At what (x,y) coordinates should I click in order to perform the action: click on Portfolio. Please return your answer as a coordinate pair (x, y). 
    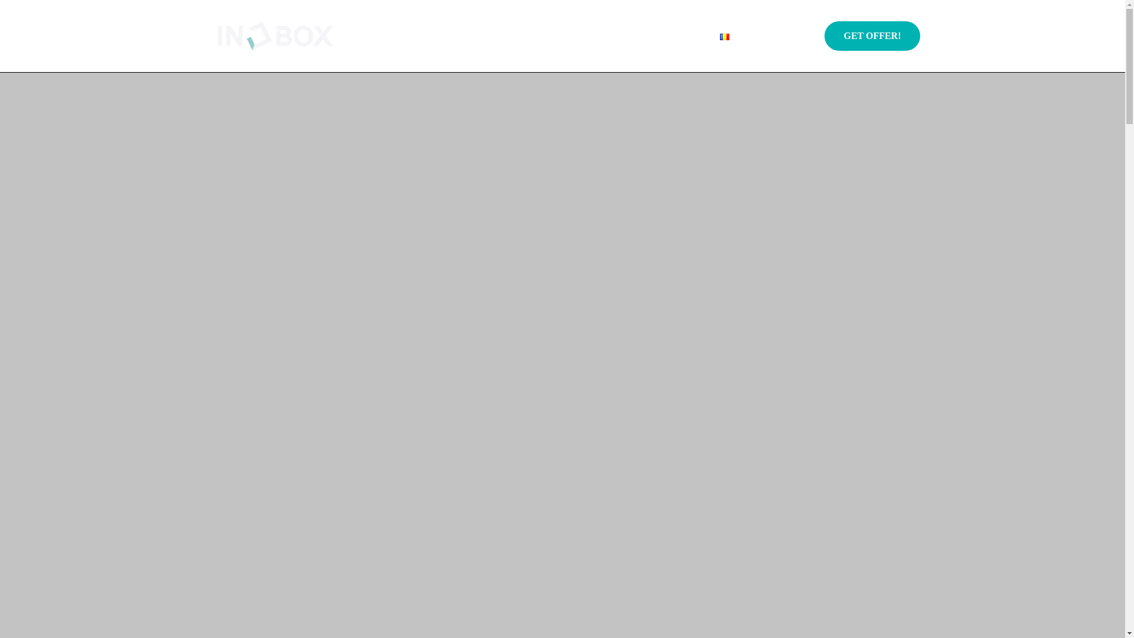
    Looking at the image, I should click on (631, 35).